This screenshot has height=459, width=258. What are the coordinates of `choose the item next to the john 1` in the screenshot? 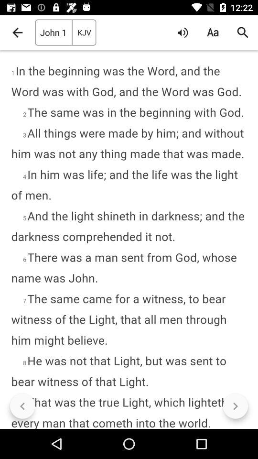 It's located at (17, 33).